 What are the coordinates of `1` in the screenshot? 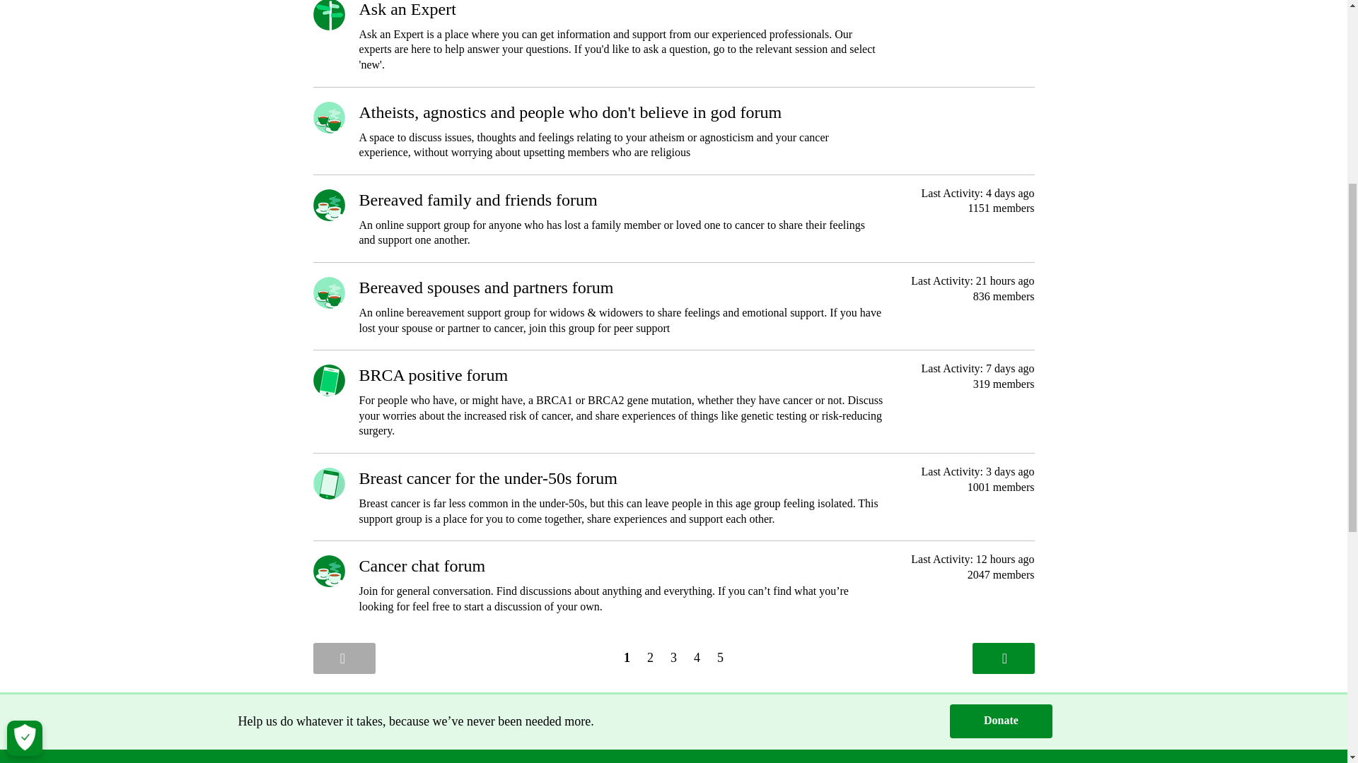 It's located at (627, 657).